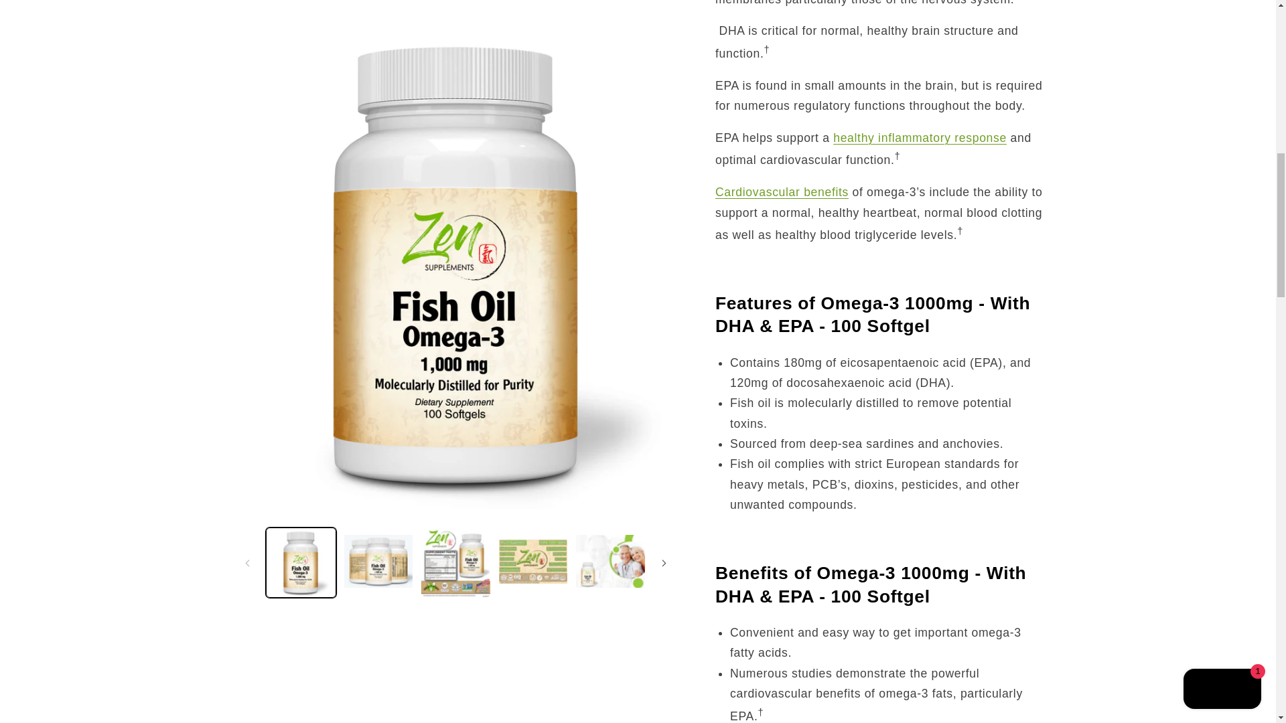 This screenshot has width=1286, height=723. What do you see at coordinates (782, 191) in the screenshot?
I see `cardiovascular health` at bounding box center [782, 191].